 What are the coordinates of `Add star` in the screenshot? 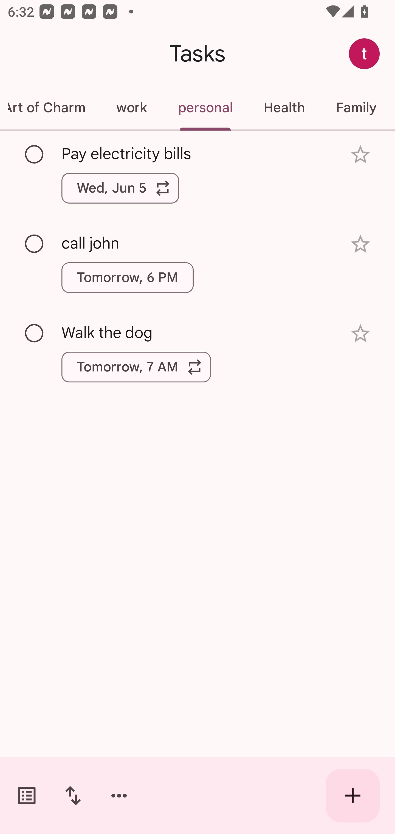 It's located at (360, 155).